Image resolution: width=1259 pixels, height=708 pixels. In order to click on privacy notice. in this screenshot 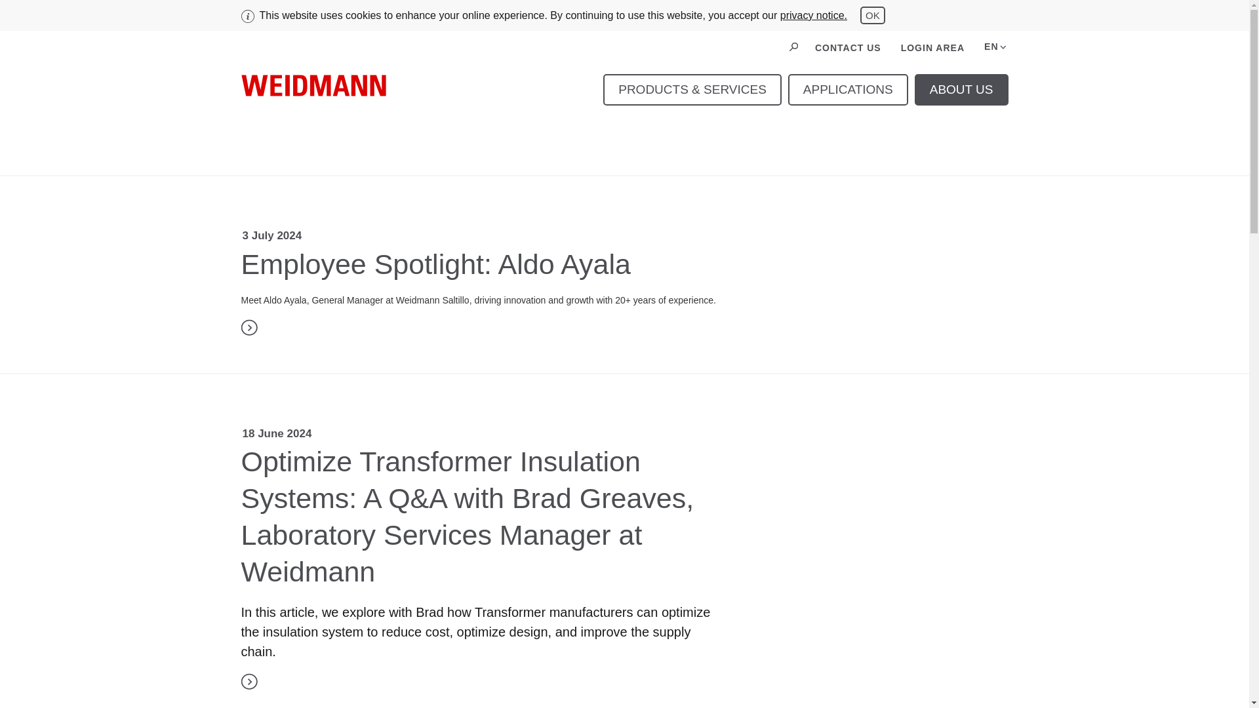, I will do `click(890, 46)`.